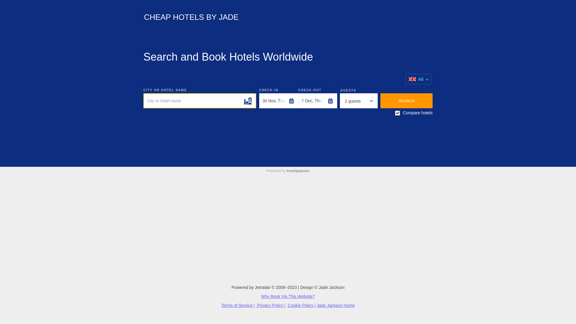 This screenshot has height=324, width=576. What do you see at coordinates (301, 305) in the screenshot?
I see `Cookie Policy |` at bounding box center [301, 305].